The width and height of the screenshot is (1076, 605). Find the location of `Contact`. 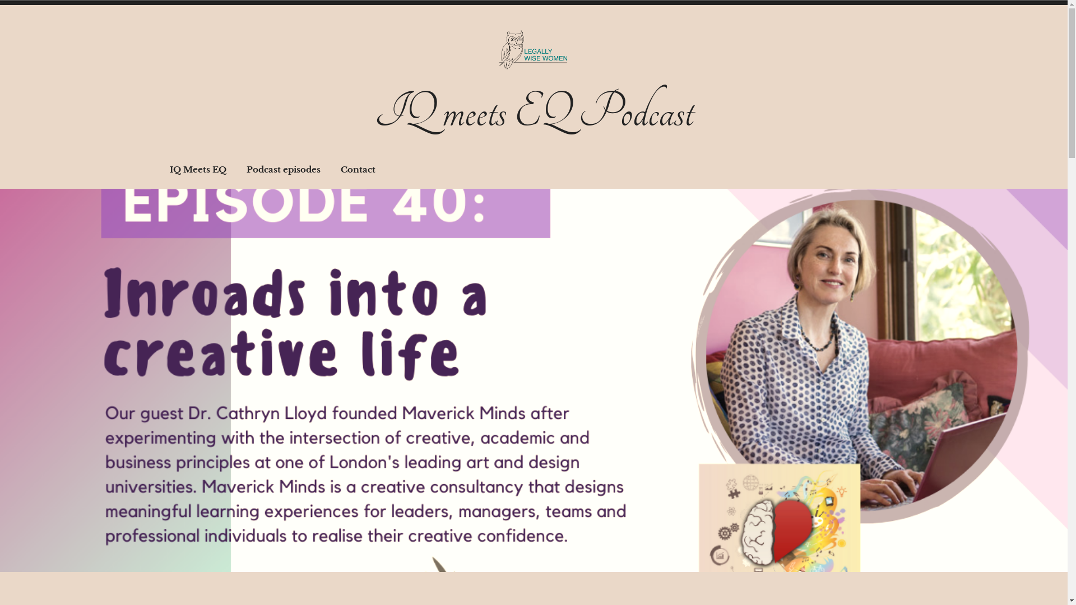

Contact is located at coordinates (358, 170).